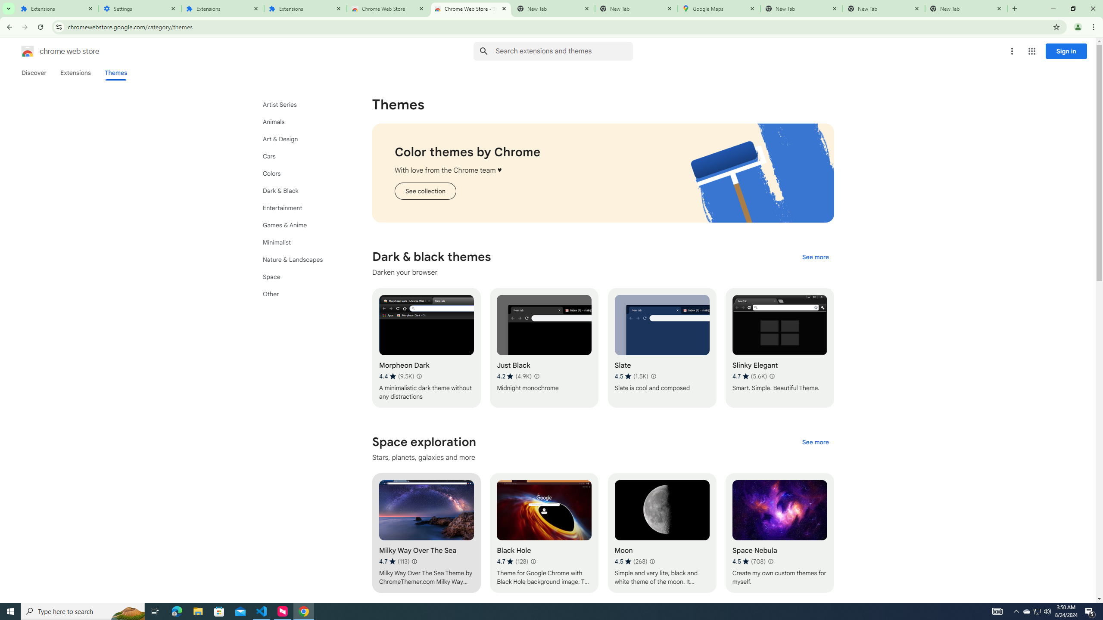  What do you see at coordinates (719, 9) in the screenshot?
I see `Google Maps` at bounding box center [719, 9].